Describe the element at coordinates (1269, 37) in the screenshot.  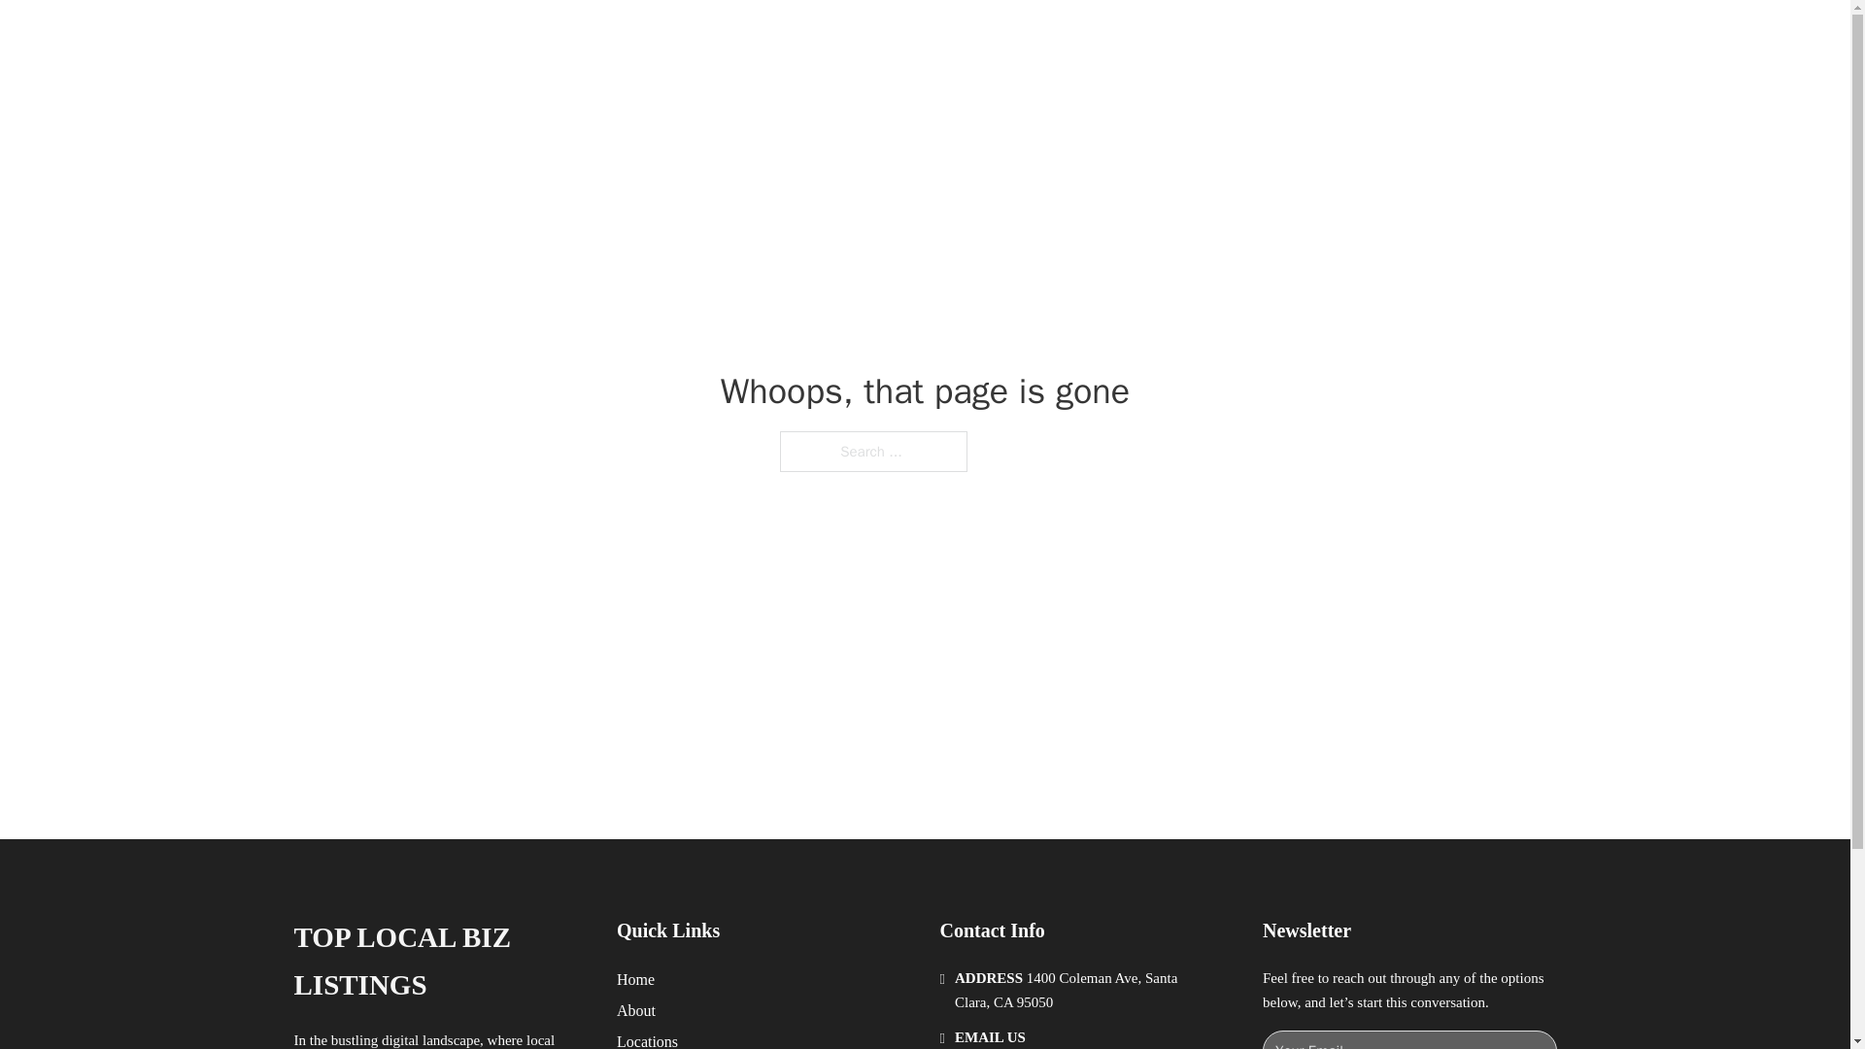
I see `LOCATIONS` at that location.